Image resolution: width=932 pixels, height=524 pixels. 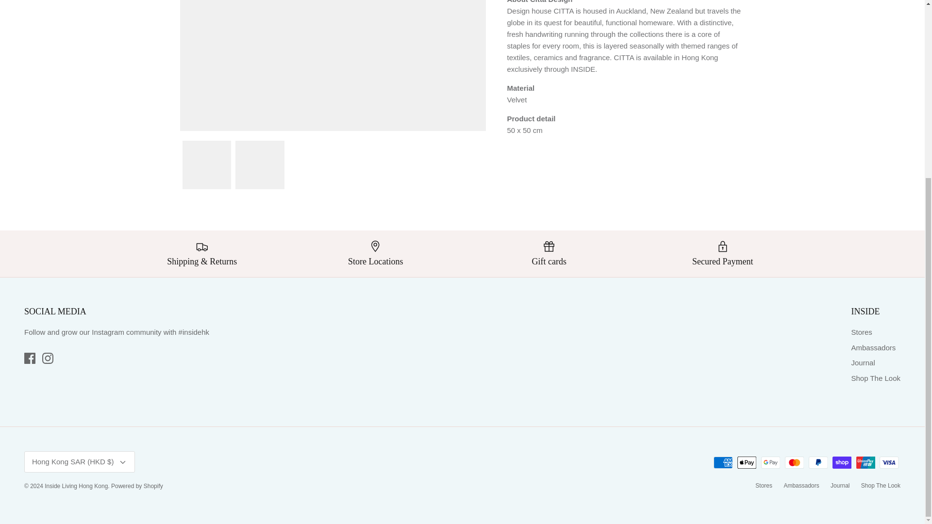 I want to click on PayPal, so click(x=818, y=462).